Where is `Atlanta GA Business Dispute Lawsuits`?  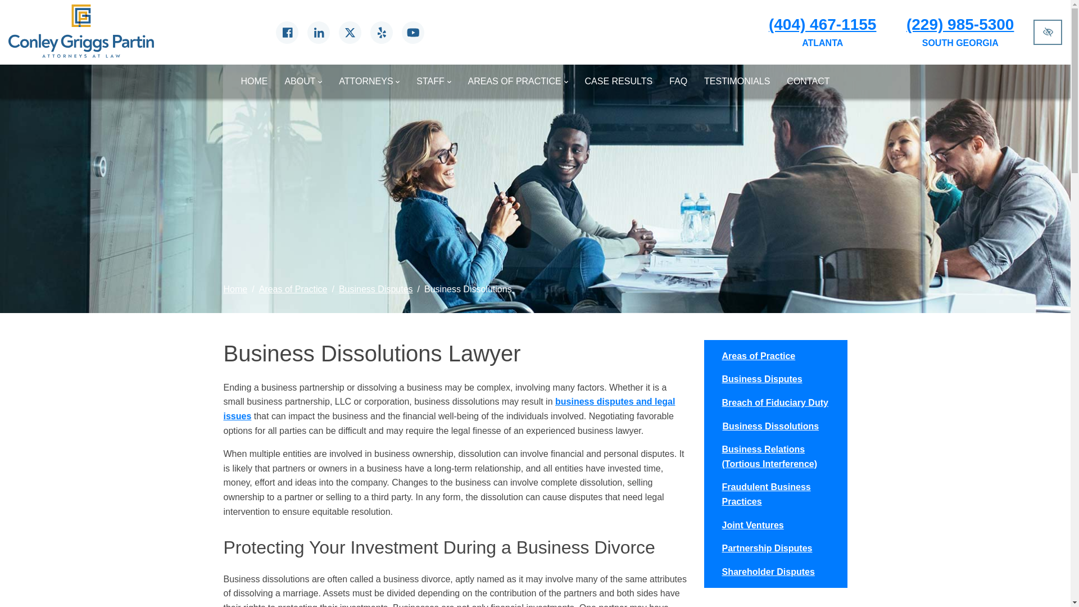
Atlanta GA Business Dispute Lawsuits is located at coordinates (449, 409).